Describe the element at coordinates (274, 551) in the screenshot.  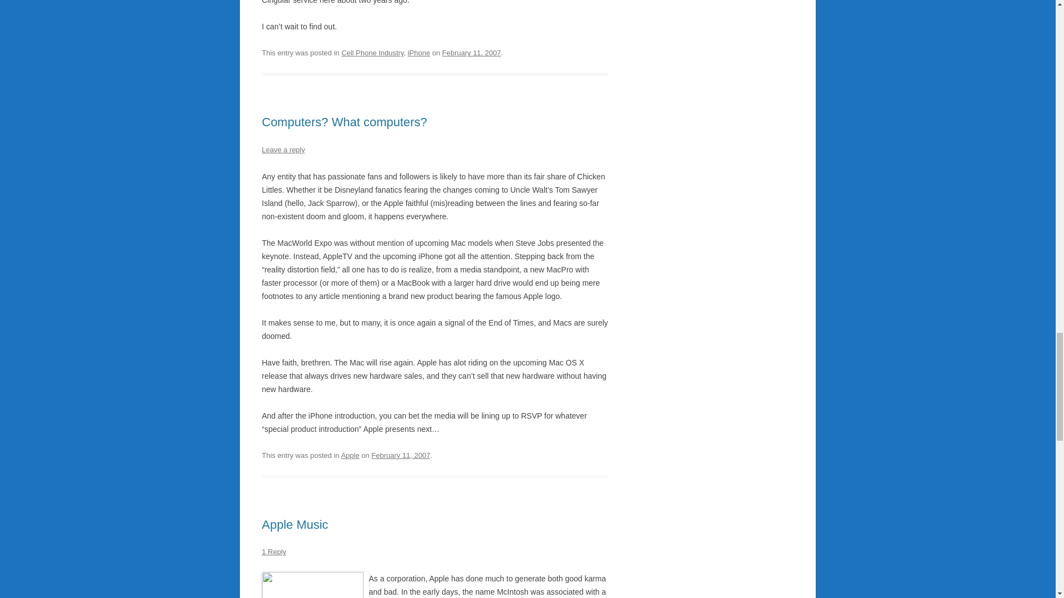
I see `1 Reply` at that location.